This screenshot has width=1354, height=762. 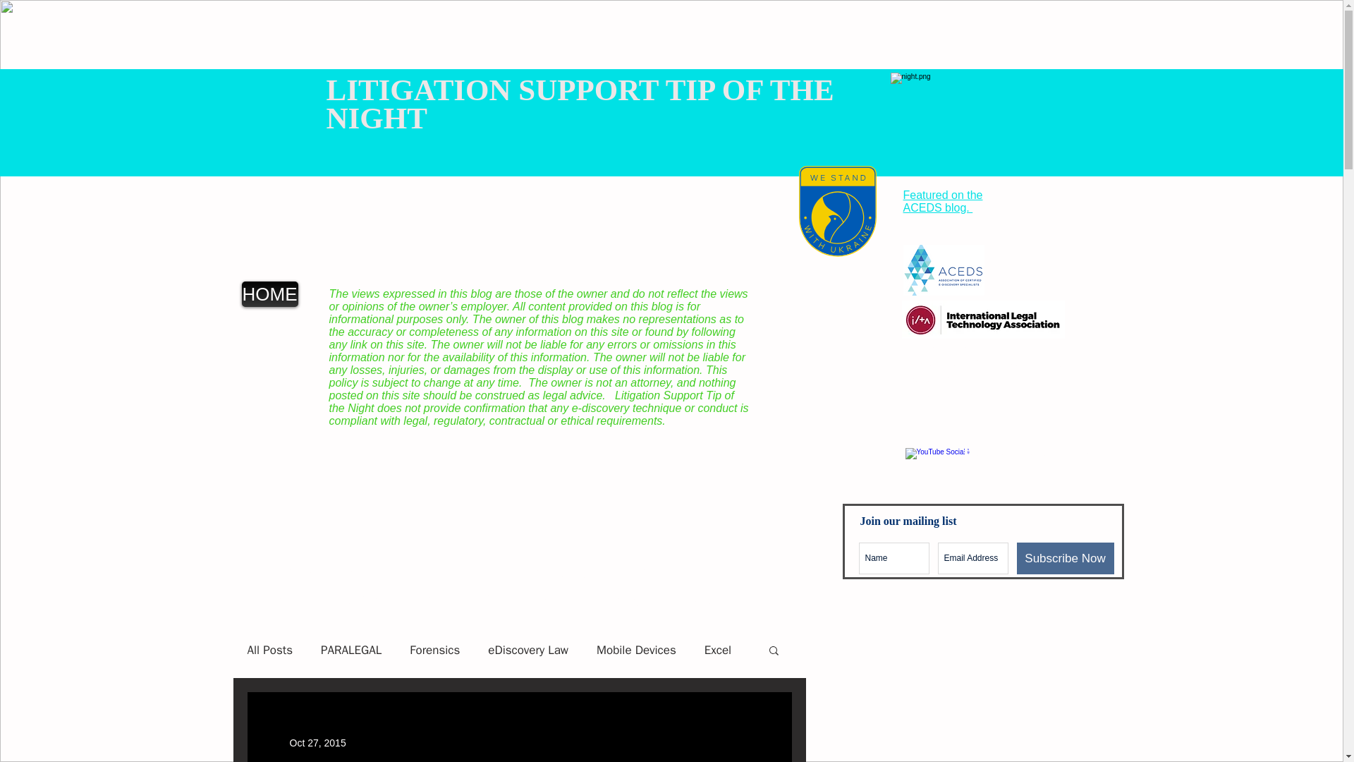 I want to click on PARALEGAL, so click(x=351, y=651).